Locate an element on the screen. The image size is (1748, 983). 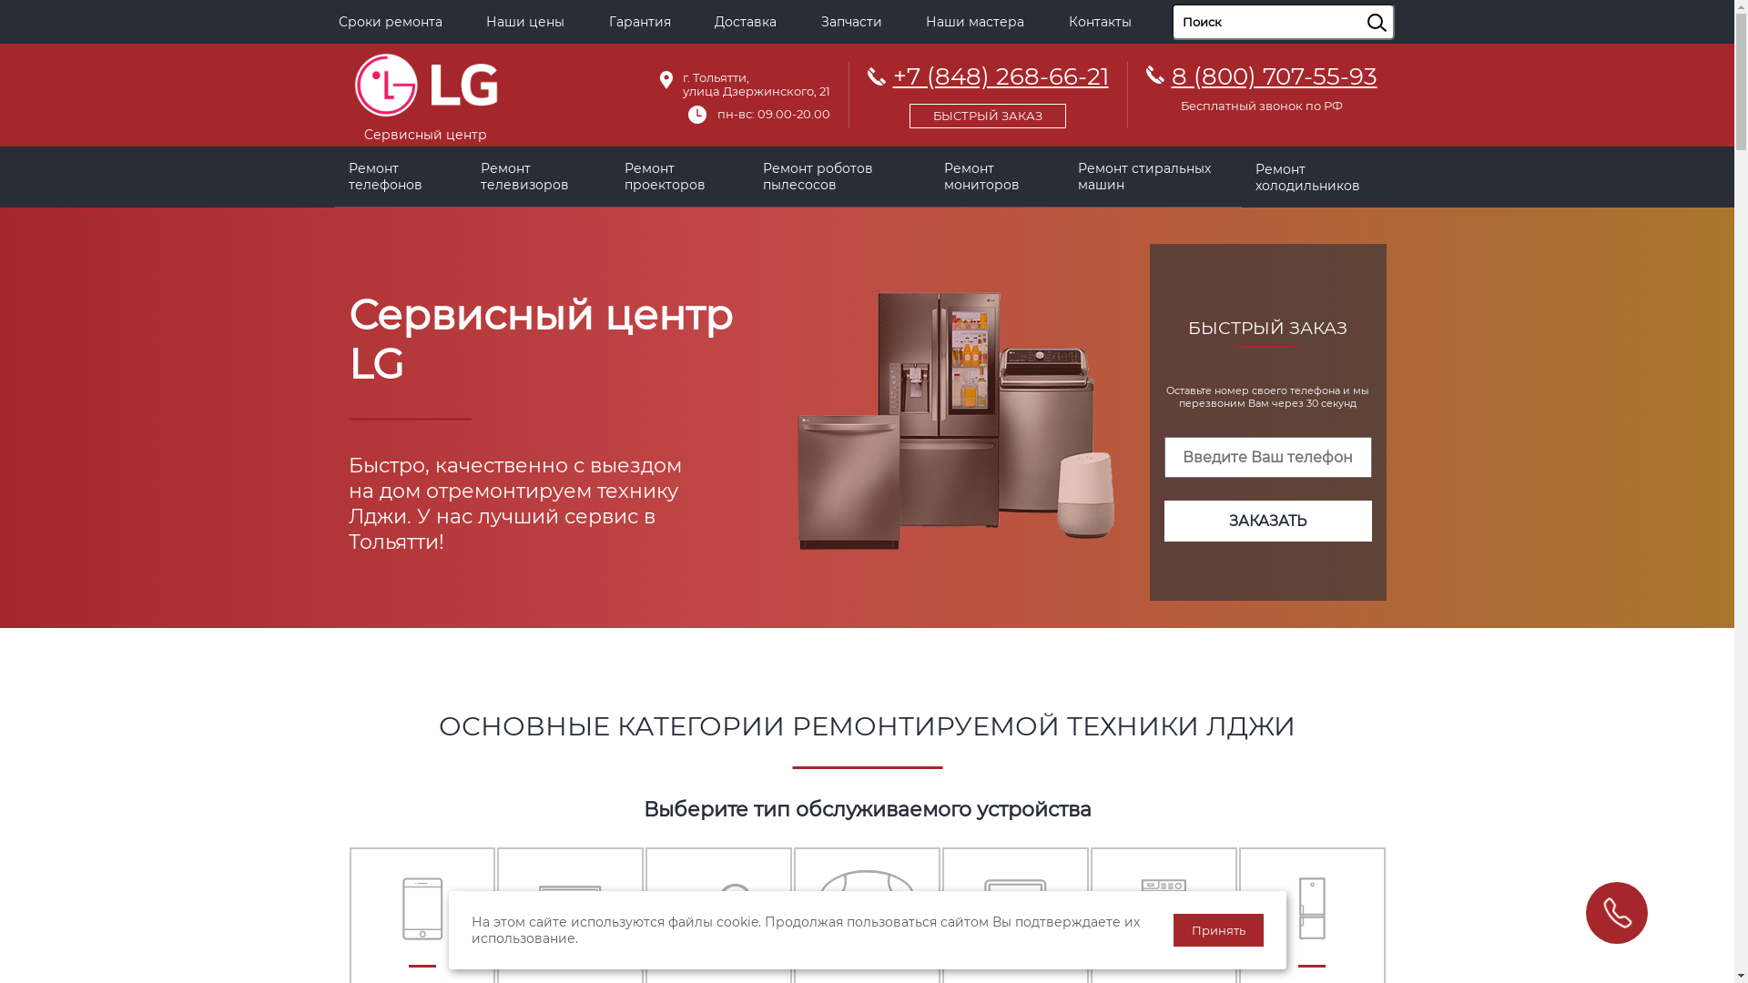
8 (800) 707-55-93 is located at coordinates (1274, 76).